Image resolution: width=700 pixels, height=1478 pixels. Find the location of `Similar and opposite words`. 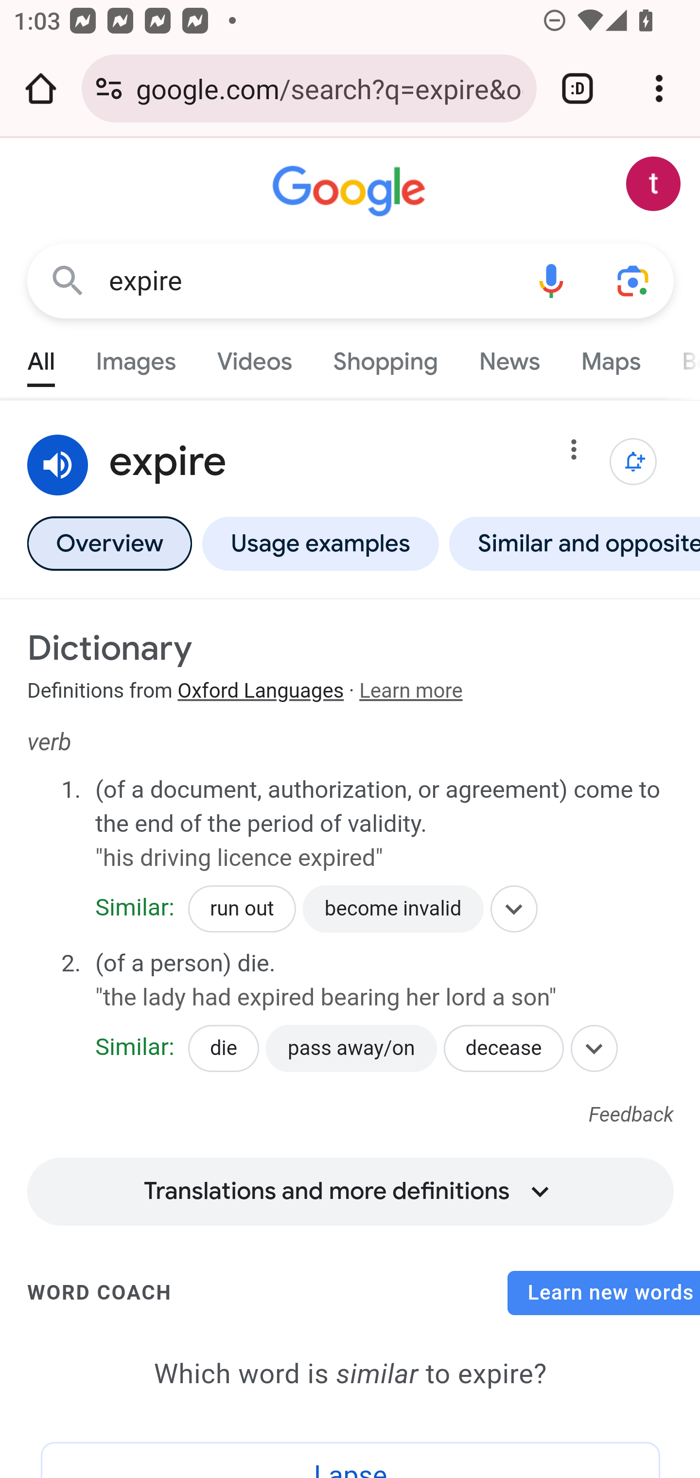

Similar and opposite words is located at coordinates (571, 543).